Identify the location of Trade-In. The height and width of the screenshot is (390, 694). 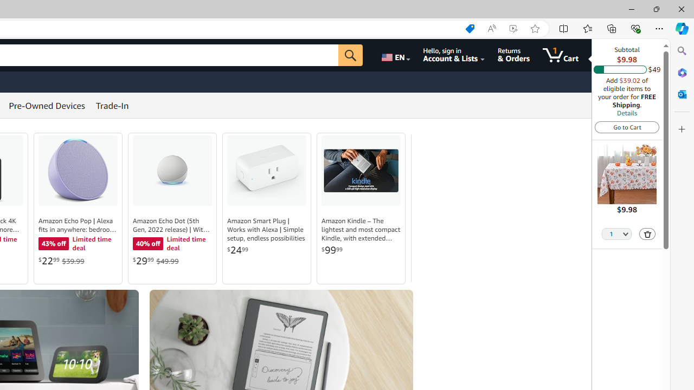
(112, 105).